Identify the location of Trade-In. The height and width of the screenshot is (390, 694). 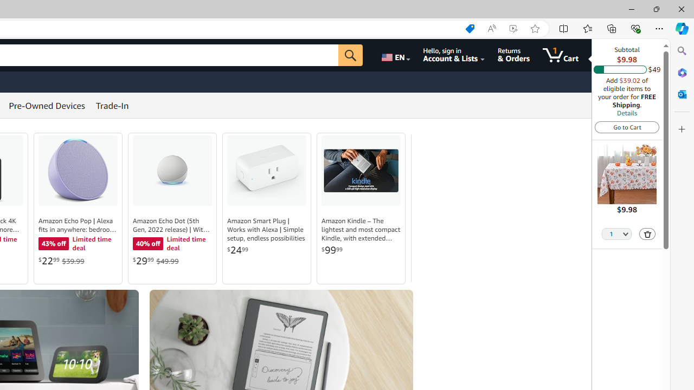
(112, 105).